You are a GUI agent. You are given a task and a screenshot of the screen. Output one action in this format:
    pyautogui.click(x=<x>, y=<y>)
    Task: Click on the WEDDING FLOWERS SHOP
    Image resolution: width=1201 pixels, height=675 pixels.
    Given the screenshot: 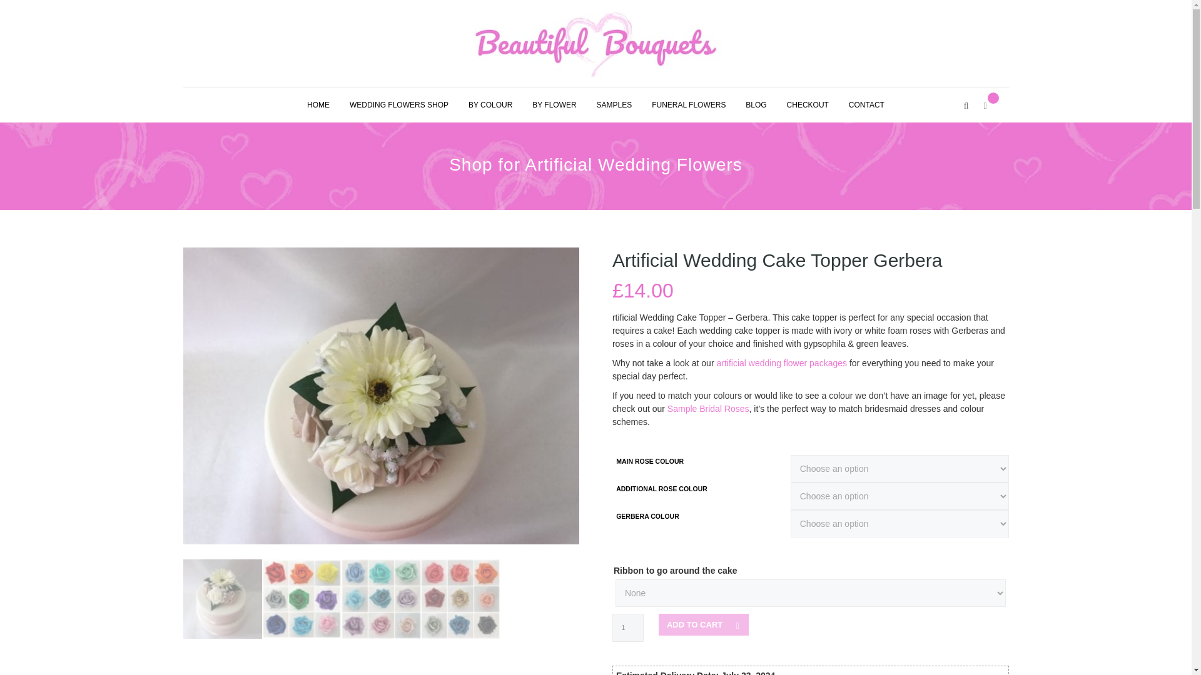 What is the action you would take?
    pyautogui.click(x=399, y=105)
    